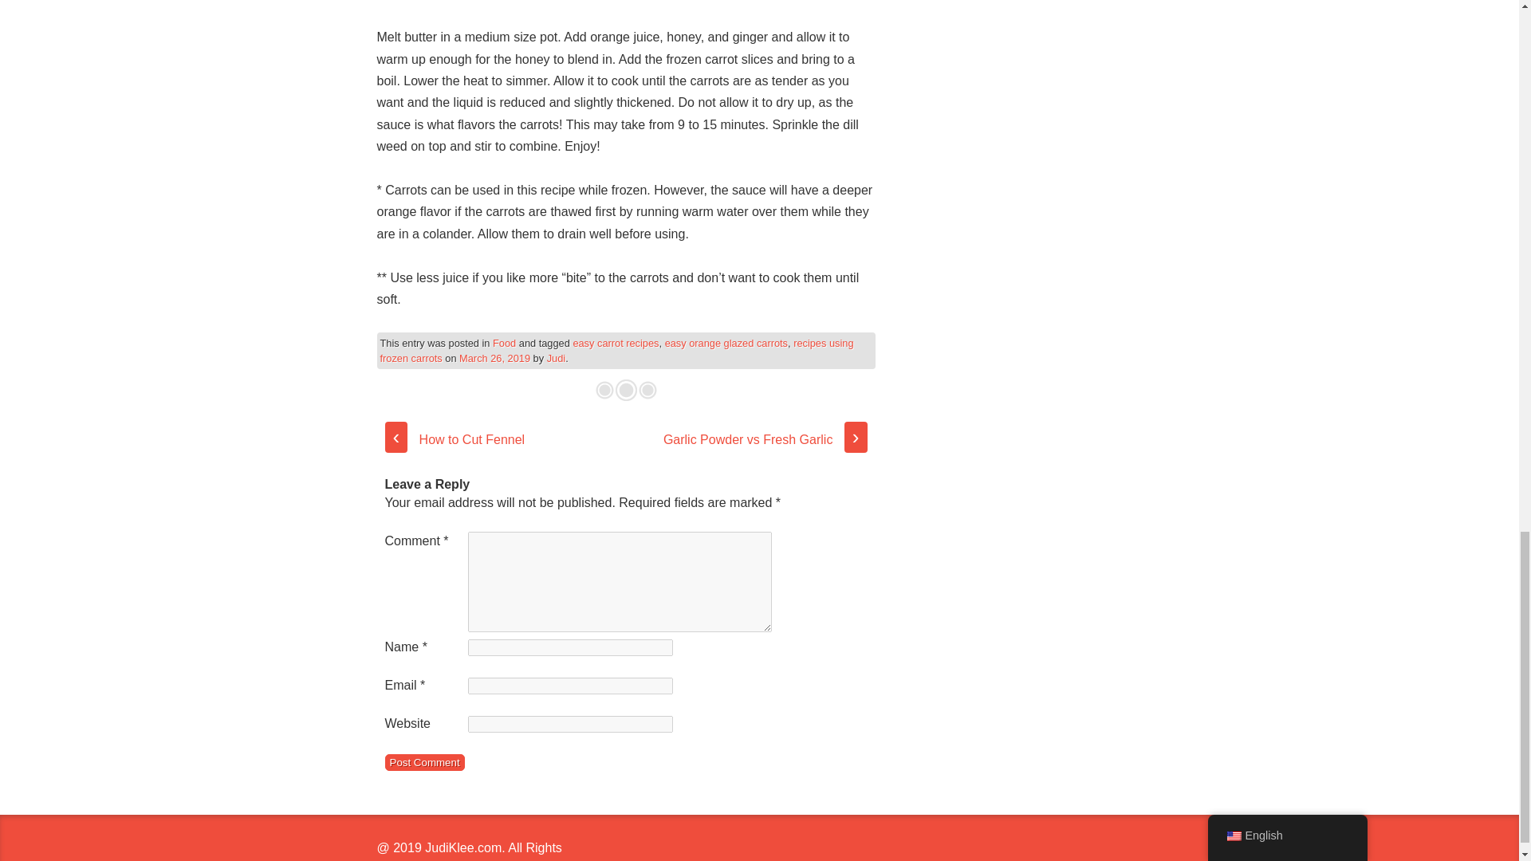 This screenshot has width=1531, height=861. What do you see at coordinates (555, 357) in the screenshot?
I see `Judi` at bounding box center [555, 357].